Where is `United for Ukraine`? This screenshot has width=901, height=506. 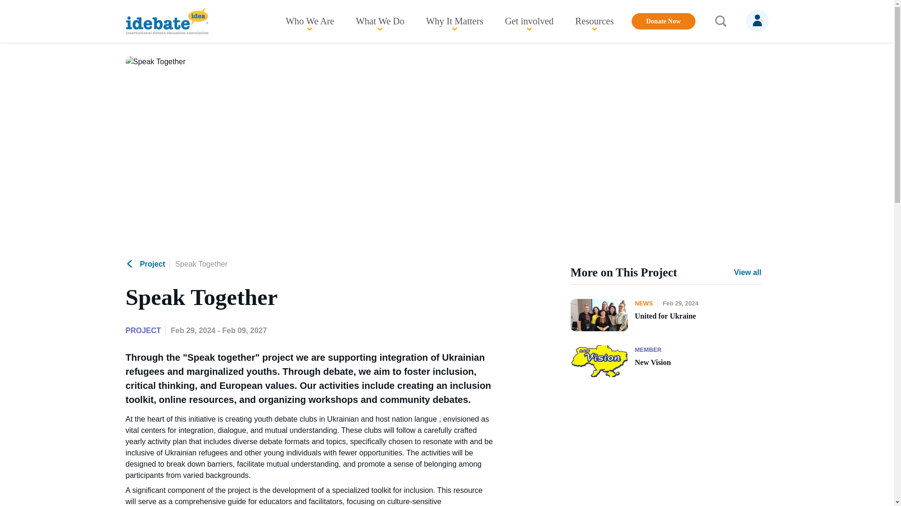 United for Ukraine is located at coordinates (698, 320).